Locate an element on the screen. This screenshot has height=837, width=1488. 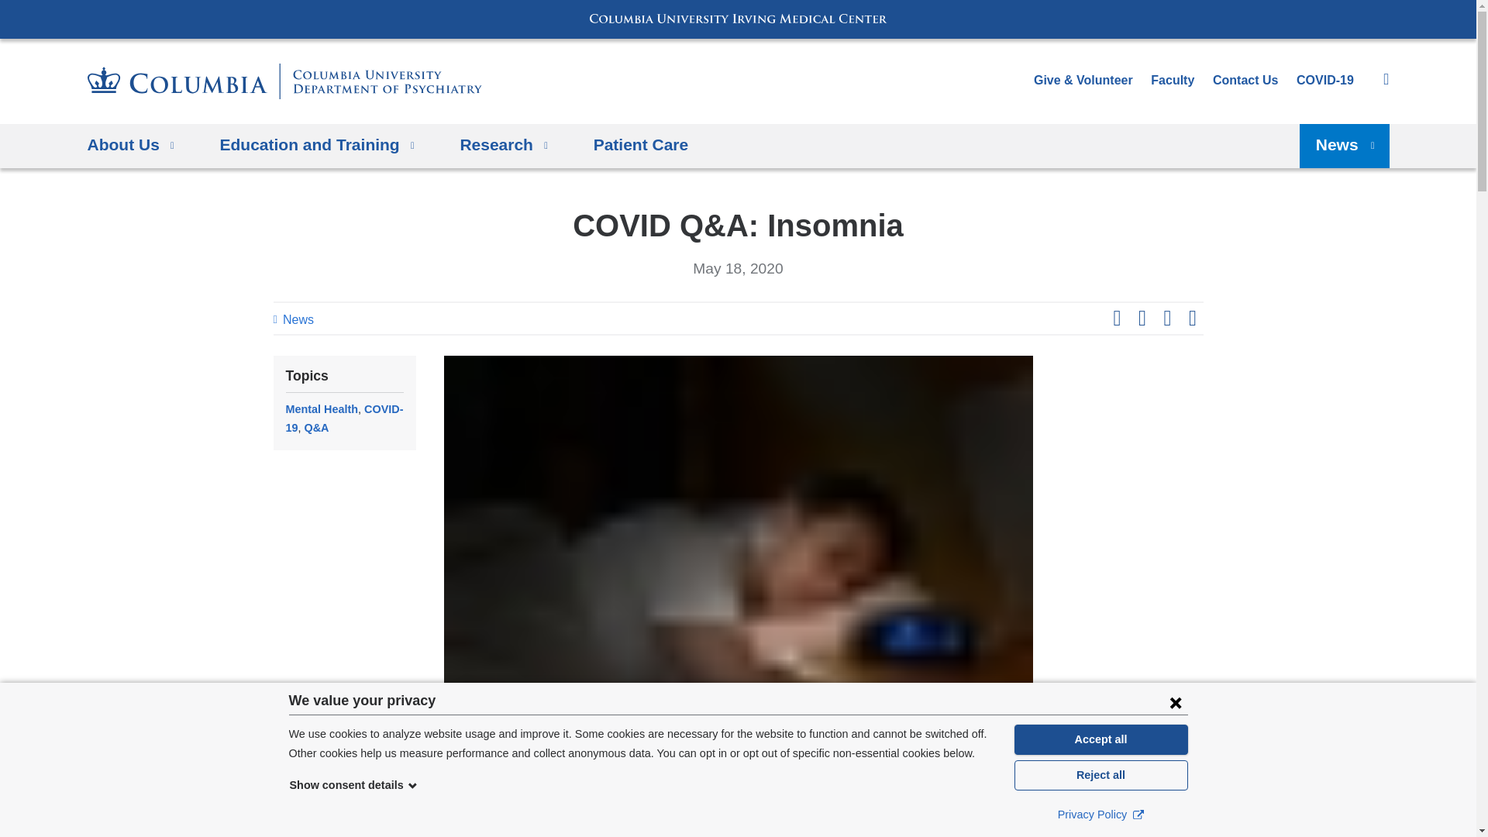
Education and Training is located at coordinates (318, 146).